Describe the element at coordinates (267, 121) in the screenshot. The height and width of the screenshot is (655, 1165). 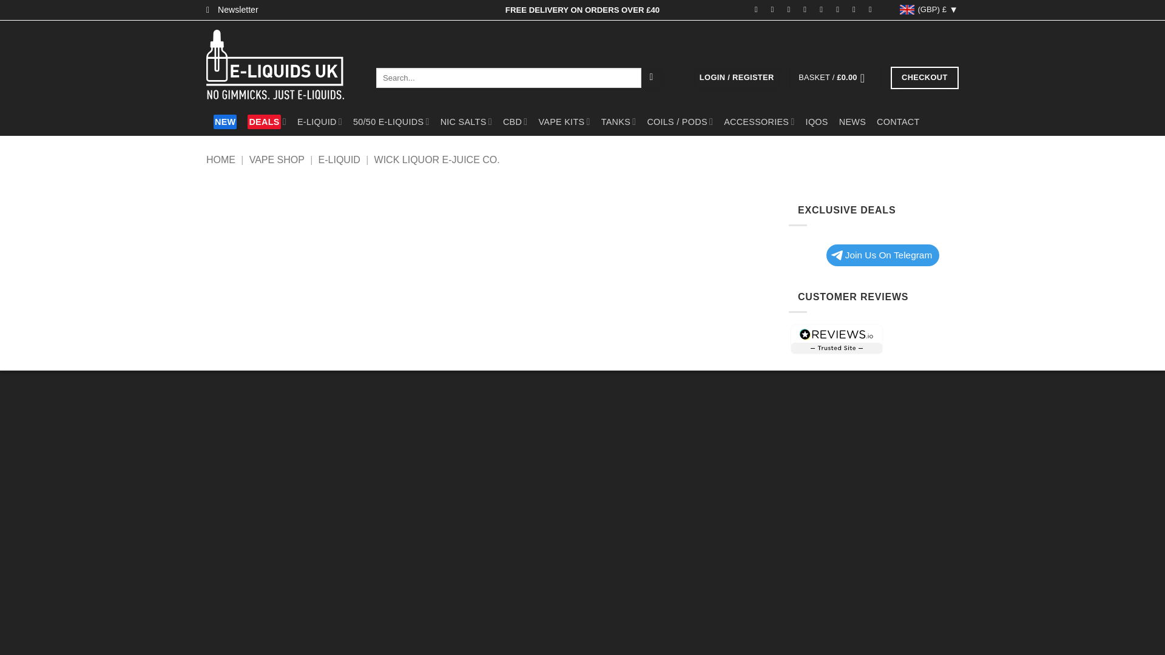
I see `DEALS` at that location.